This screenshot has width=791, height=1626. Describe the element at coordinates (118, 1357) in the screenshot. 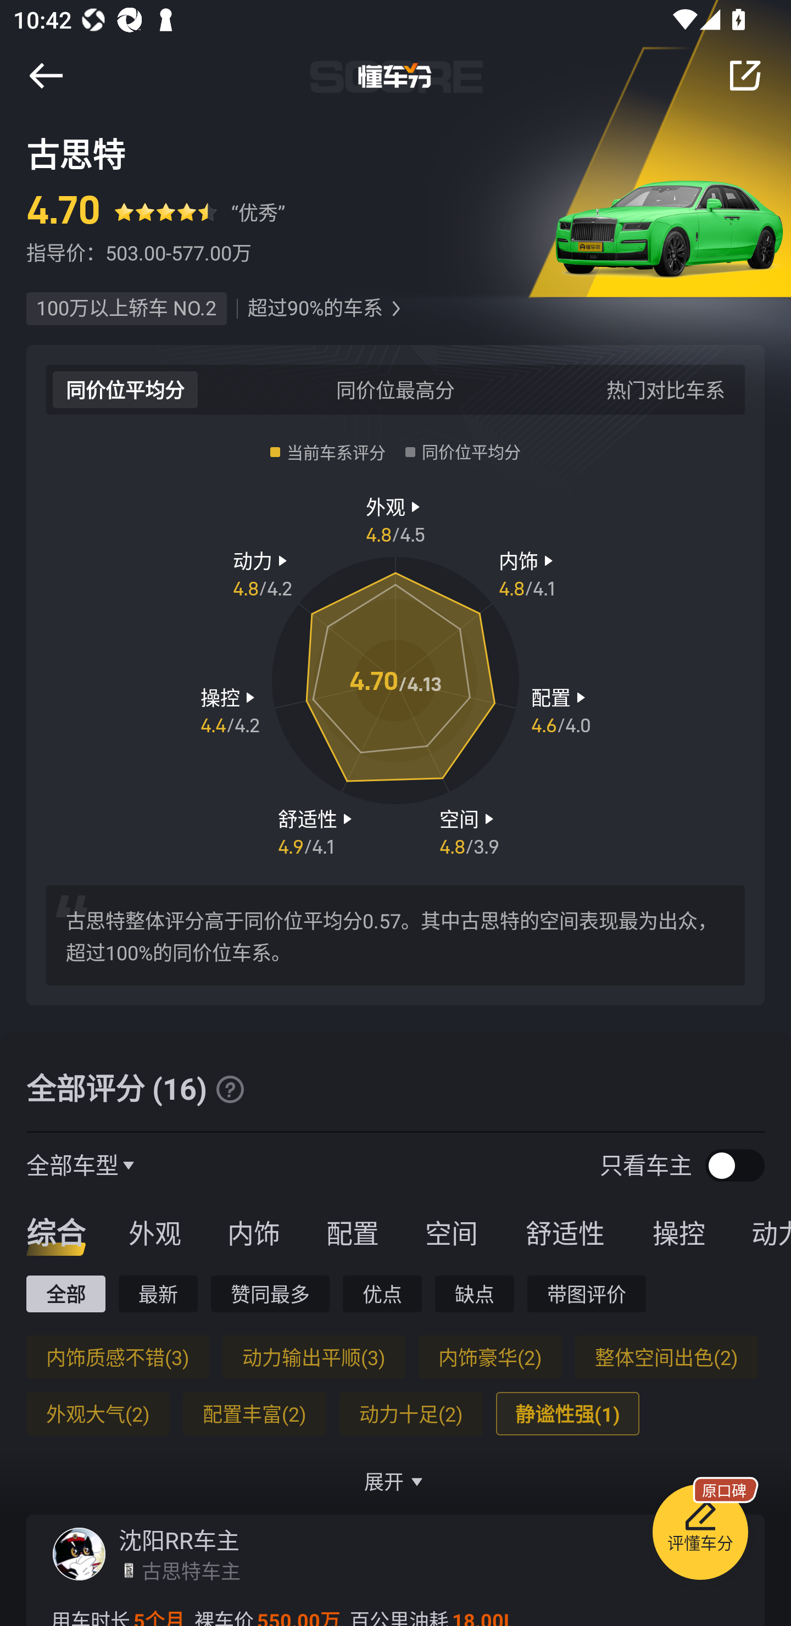

I see `内饰质感不错(3)` at that location.